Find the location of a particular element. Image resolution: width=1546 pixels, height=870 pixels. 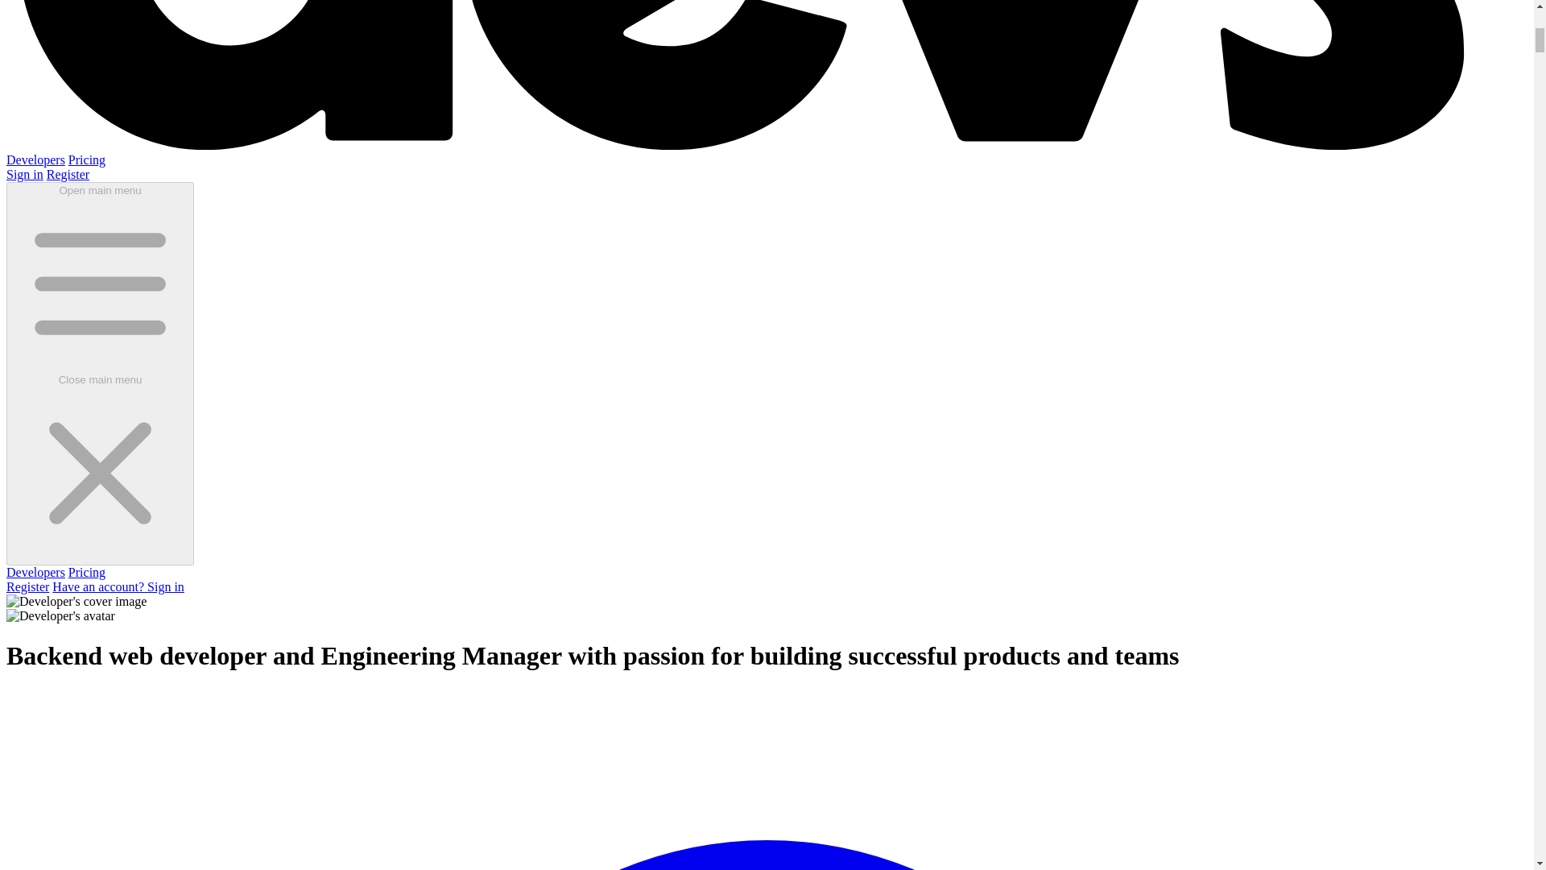

Have an account? Sign in is located at coordinates (118, 586).